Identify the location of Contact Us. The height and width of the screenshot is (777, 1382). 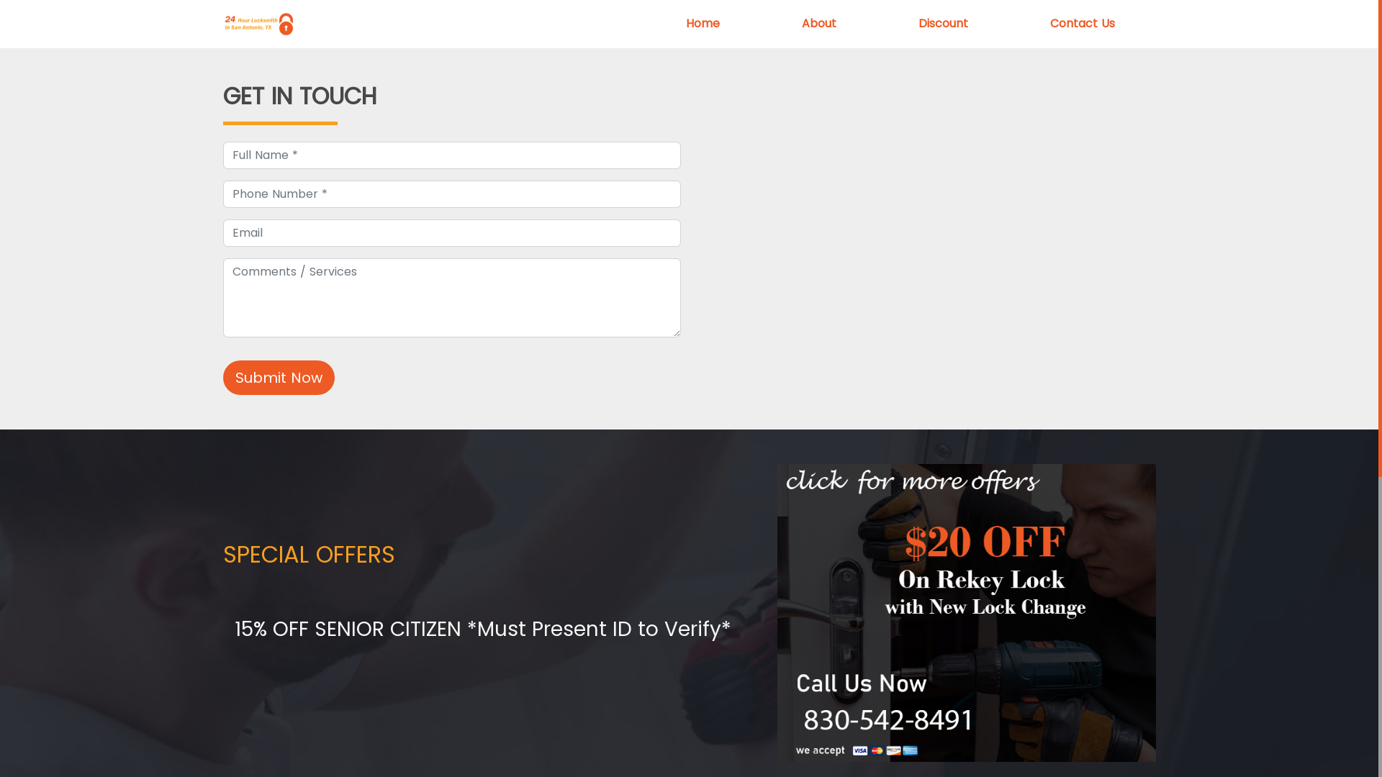
(1083, 24).